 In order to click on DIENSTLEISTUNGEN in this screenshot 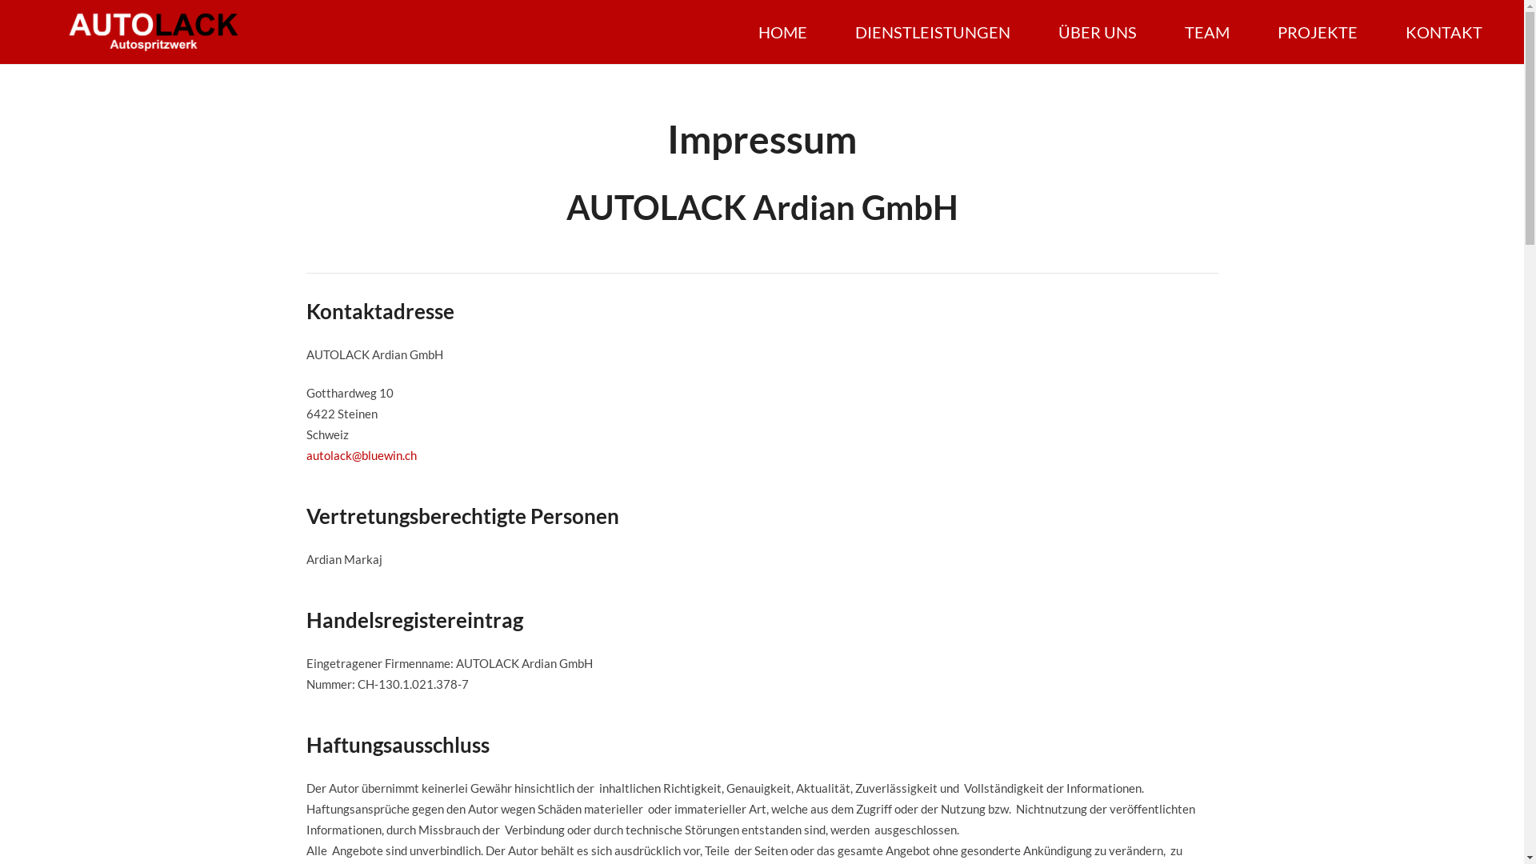, I will do `click(933, 32)`.